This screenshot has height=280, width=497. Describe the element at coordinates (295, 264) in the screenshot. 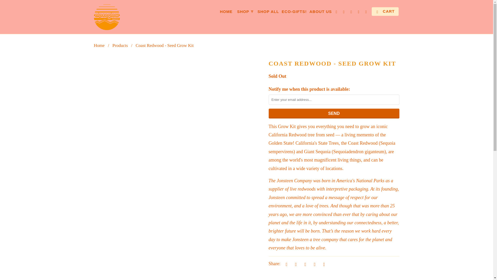

I see `Share this on Facebook` at that location.